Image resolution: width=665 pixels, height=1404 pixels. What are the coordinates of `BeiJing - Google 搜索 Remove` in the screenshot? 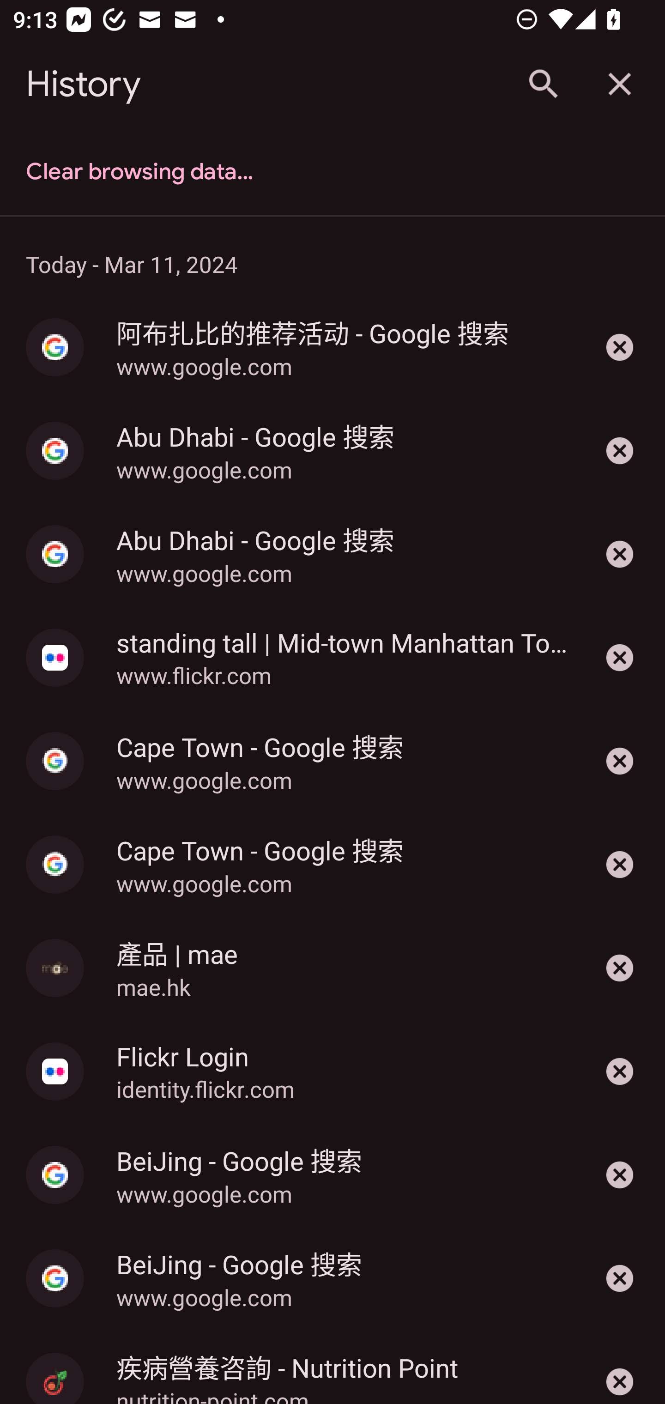 It's located at (620, 1175).